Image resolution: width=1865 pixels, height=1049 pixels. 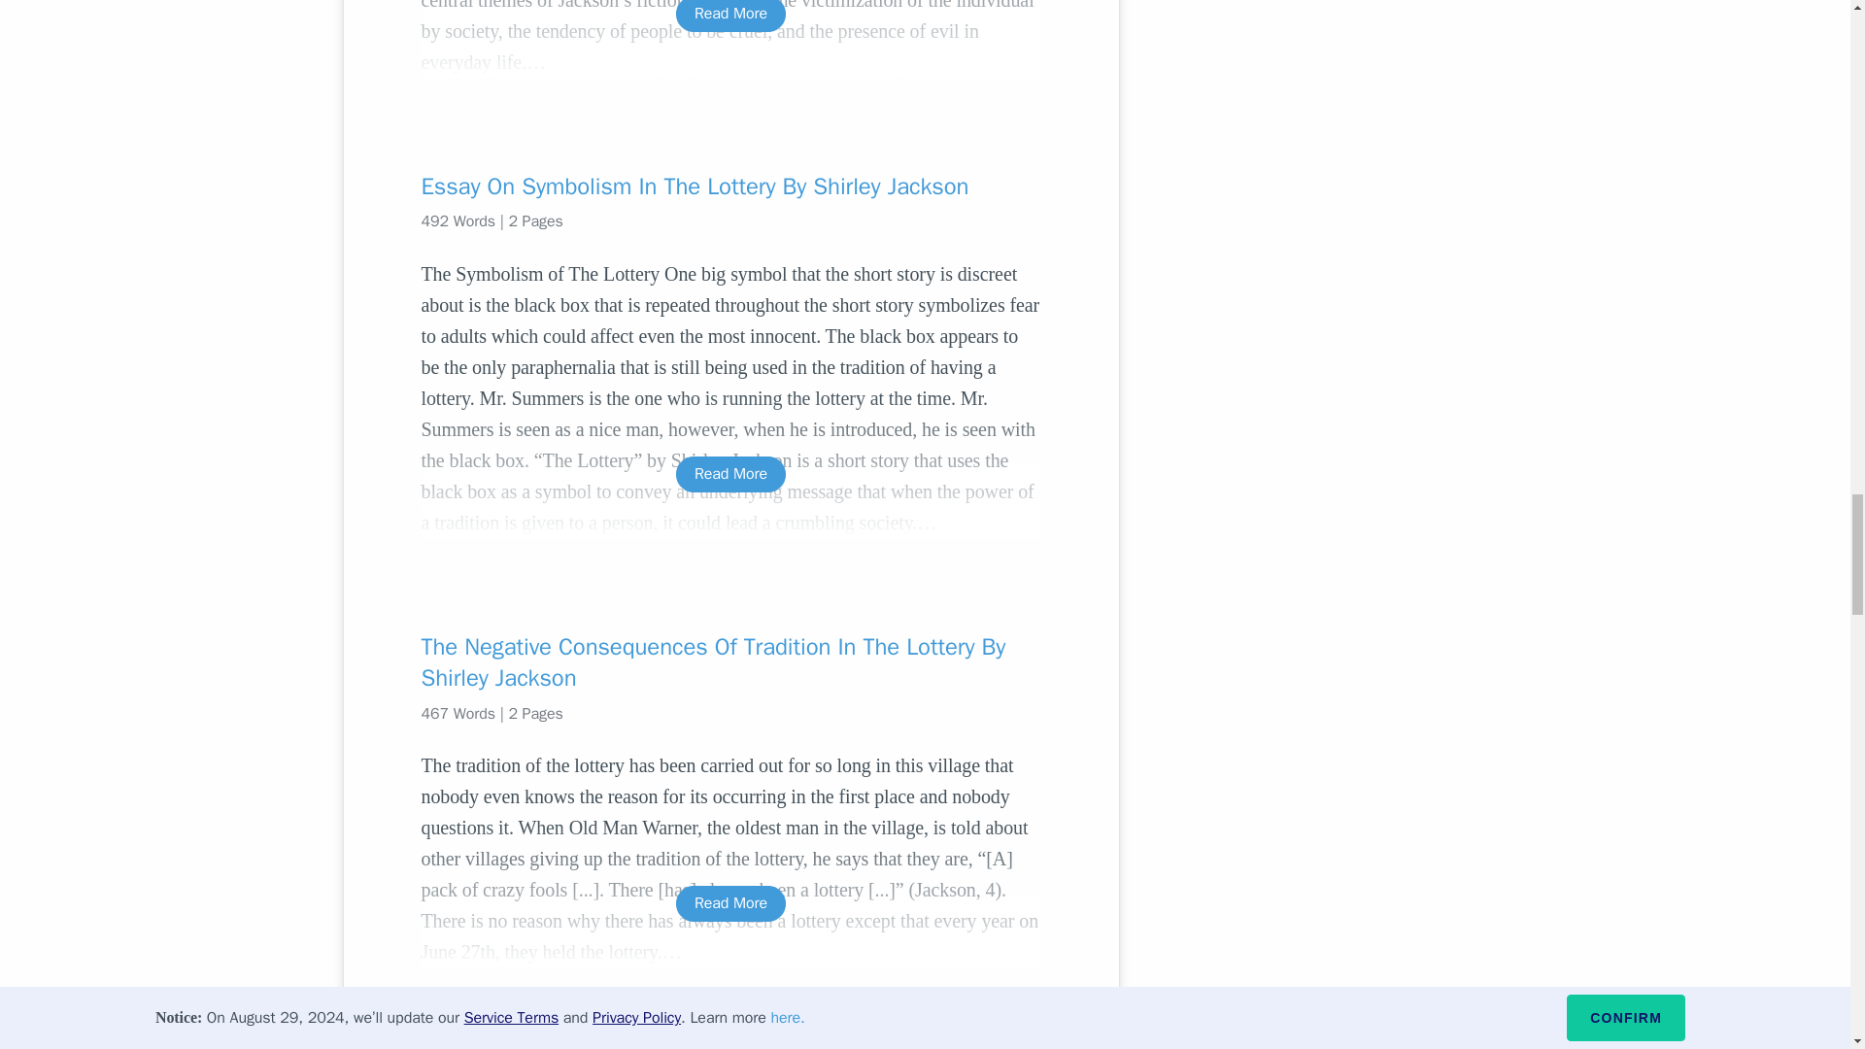 What do you see at coordinates (730, 186) in the screenshot?
I see `Essay On Symbolism In The Lottery By Shirley Jackson` at bounding box center [730, 186].